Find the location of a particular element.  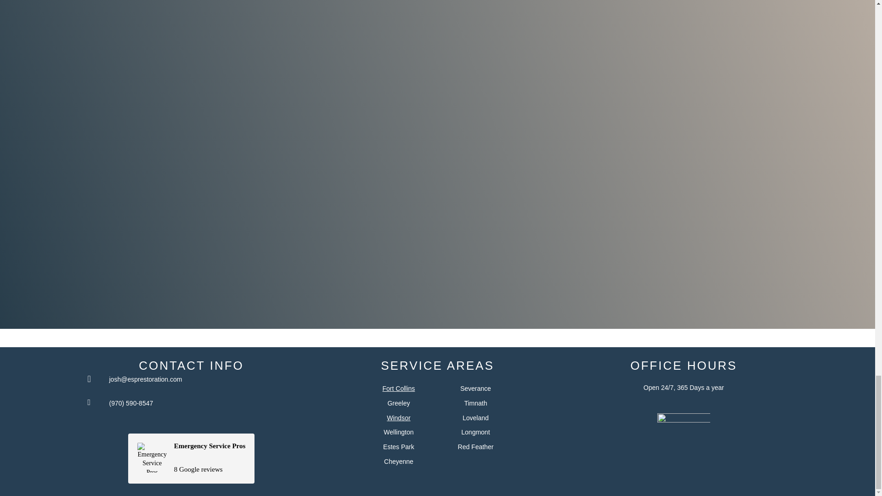

Fort Collins is located at coordinates (475, 432).